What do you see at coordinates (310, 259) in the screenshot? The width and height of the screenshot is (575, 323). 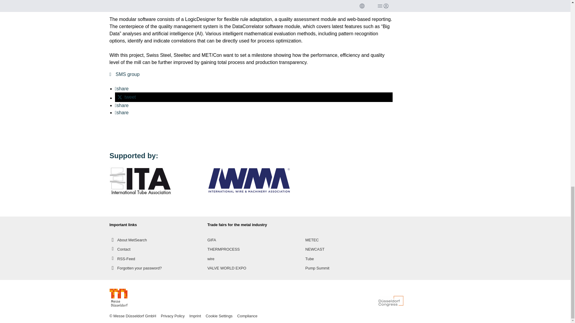 I see `Tube` at bounding box center [310, 259].